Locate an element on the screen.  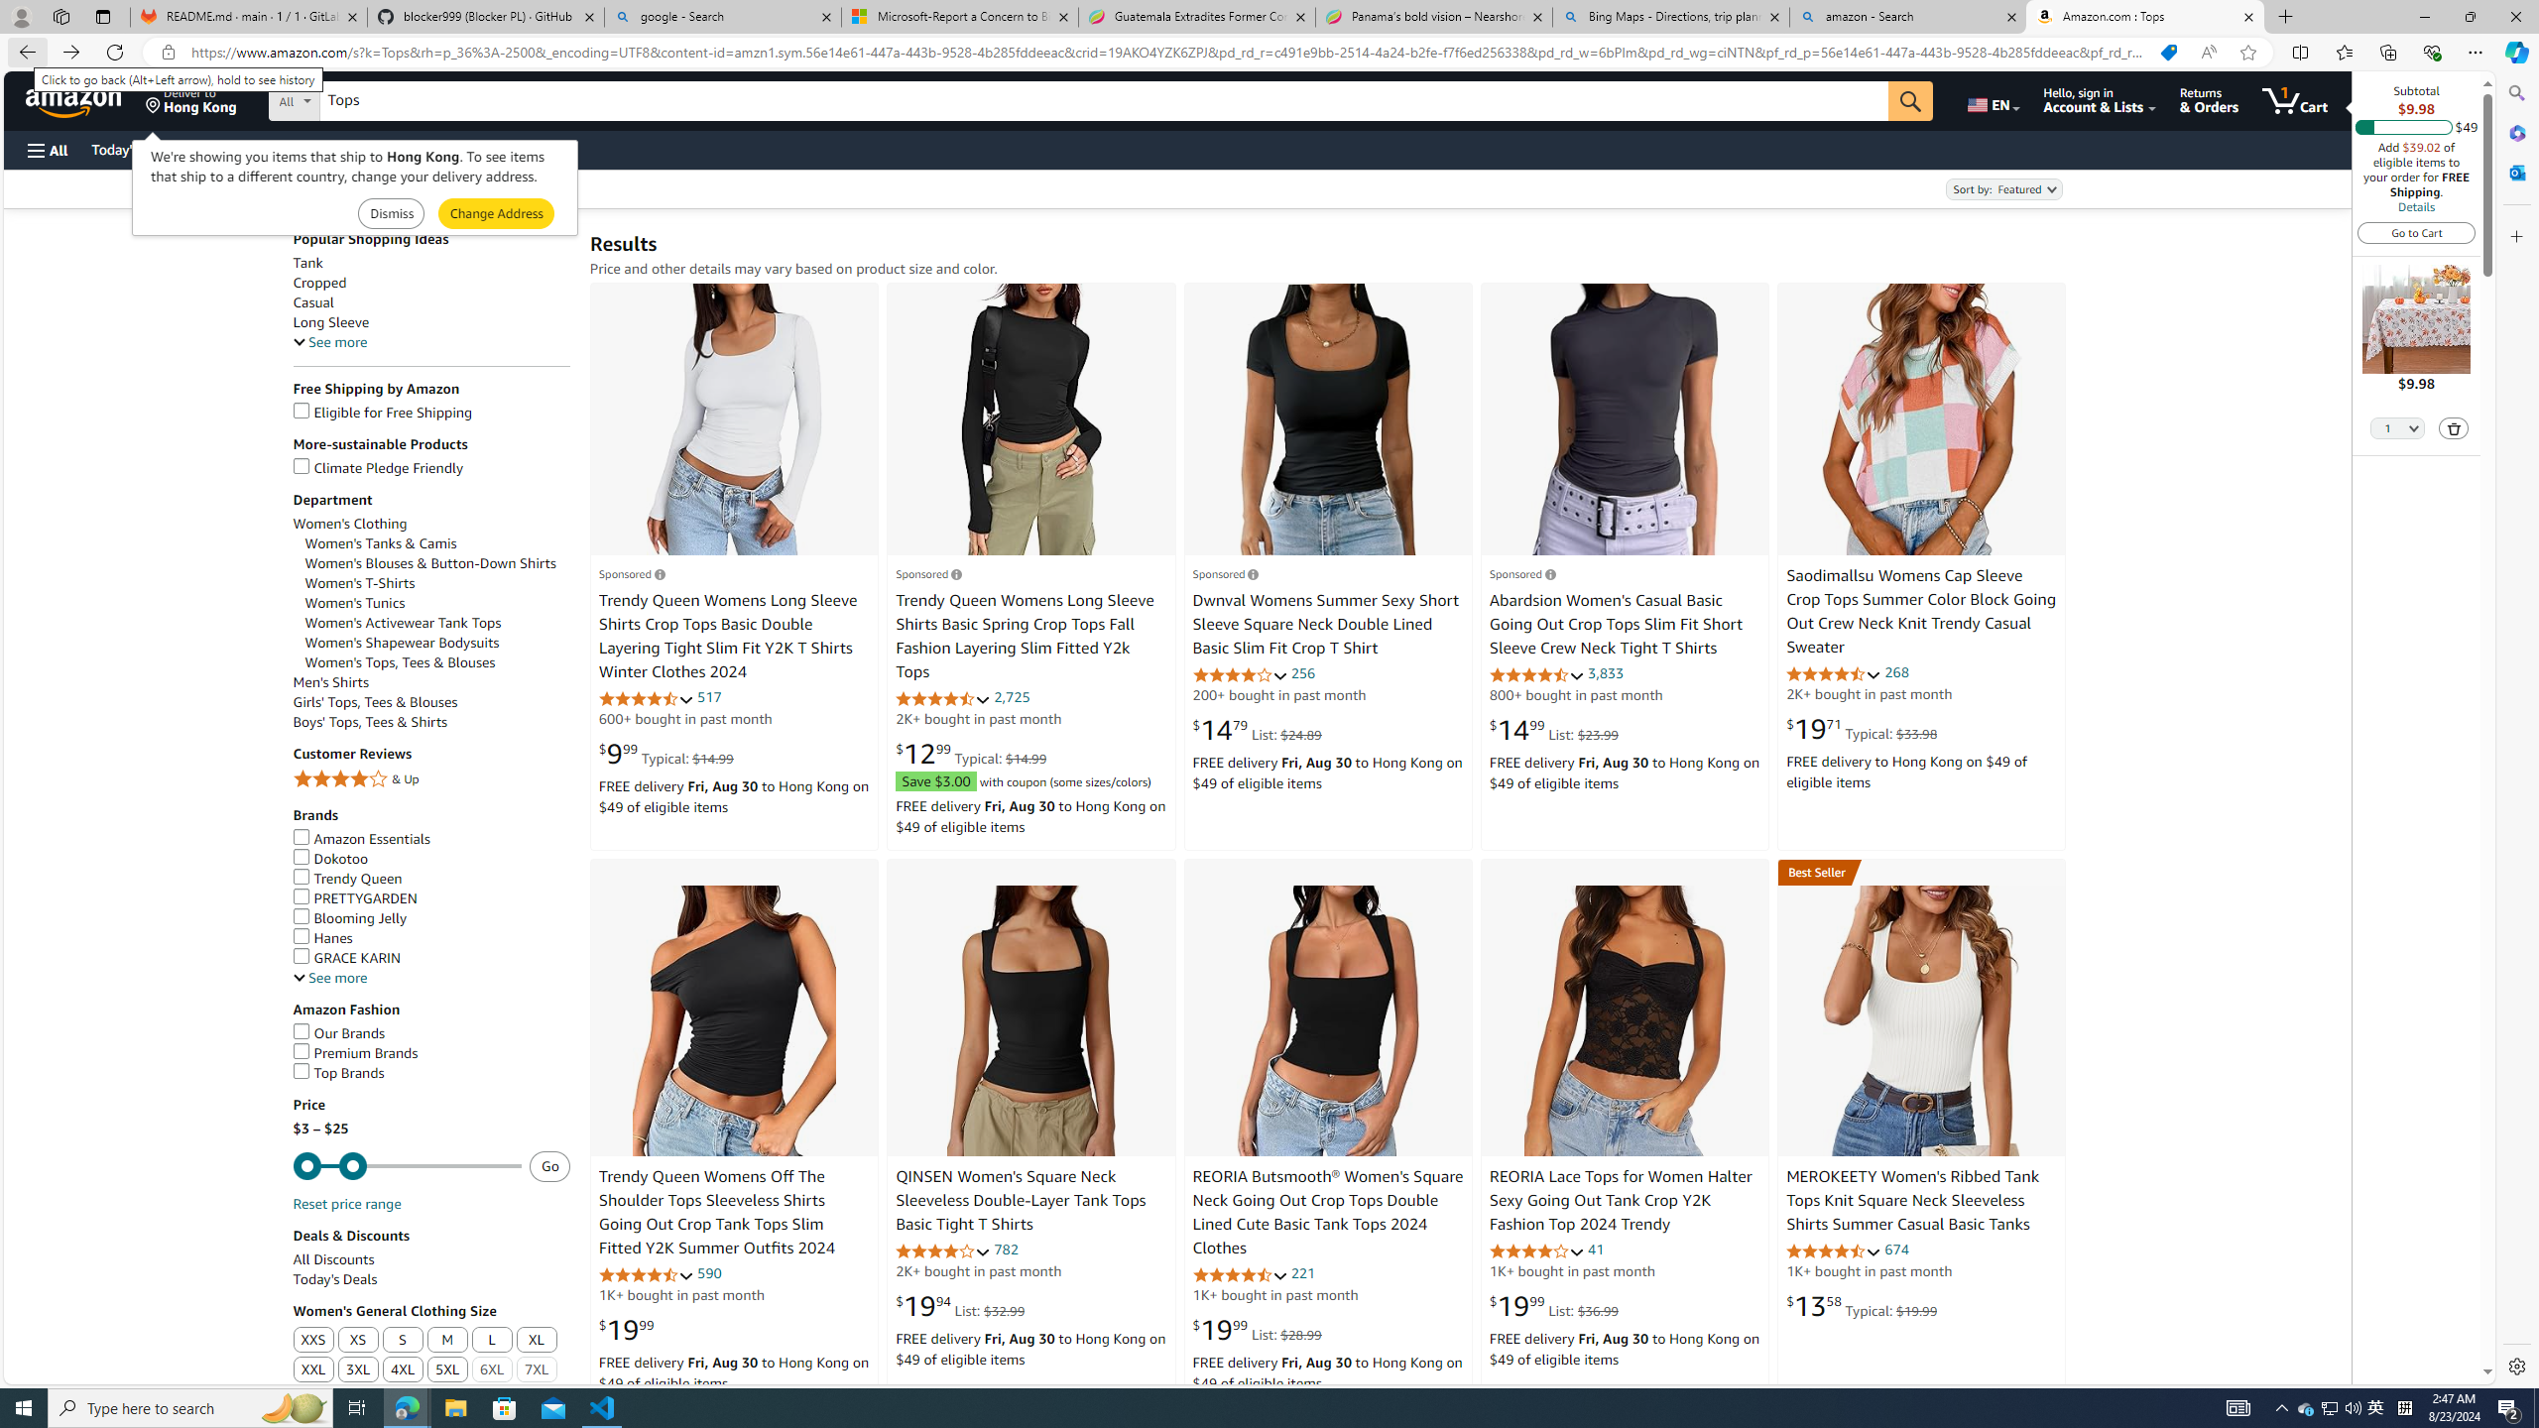
Boys' Tops, Tees & Shirts is located at coordinates (431, 722).